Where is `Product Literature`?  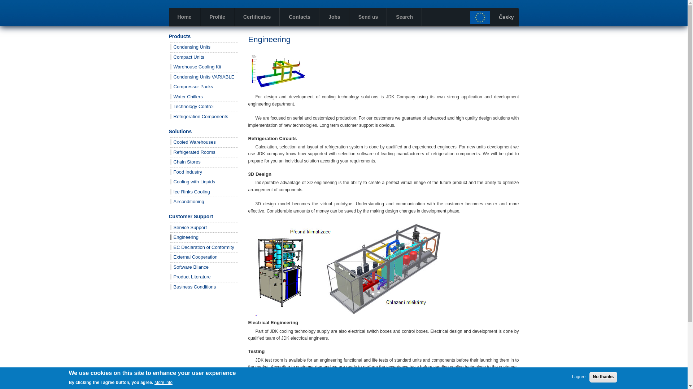
Product Literature is located at coordinates (191, 277).